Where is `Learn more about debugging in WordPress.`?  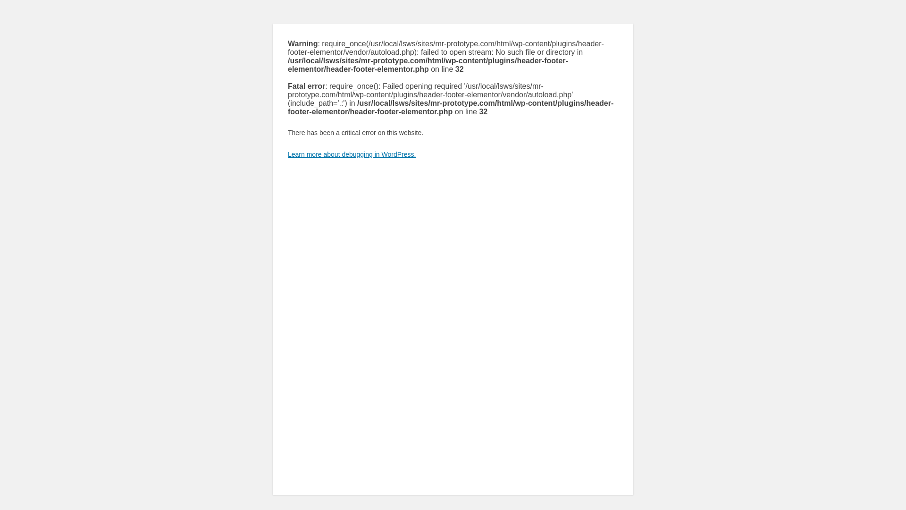 Learn more about debugging in WordPress. is located at coordinates (352, 154).